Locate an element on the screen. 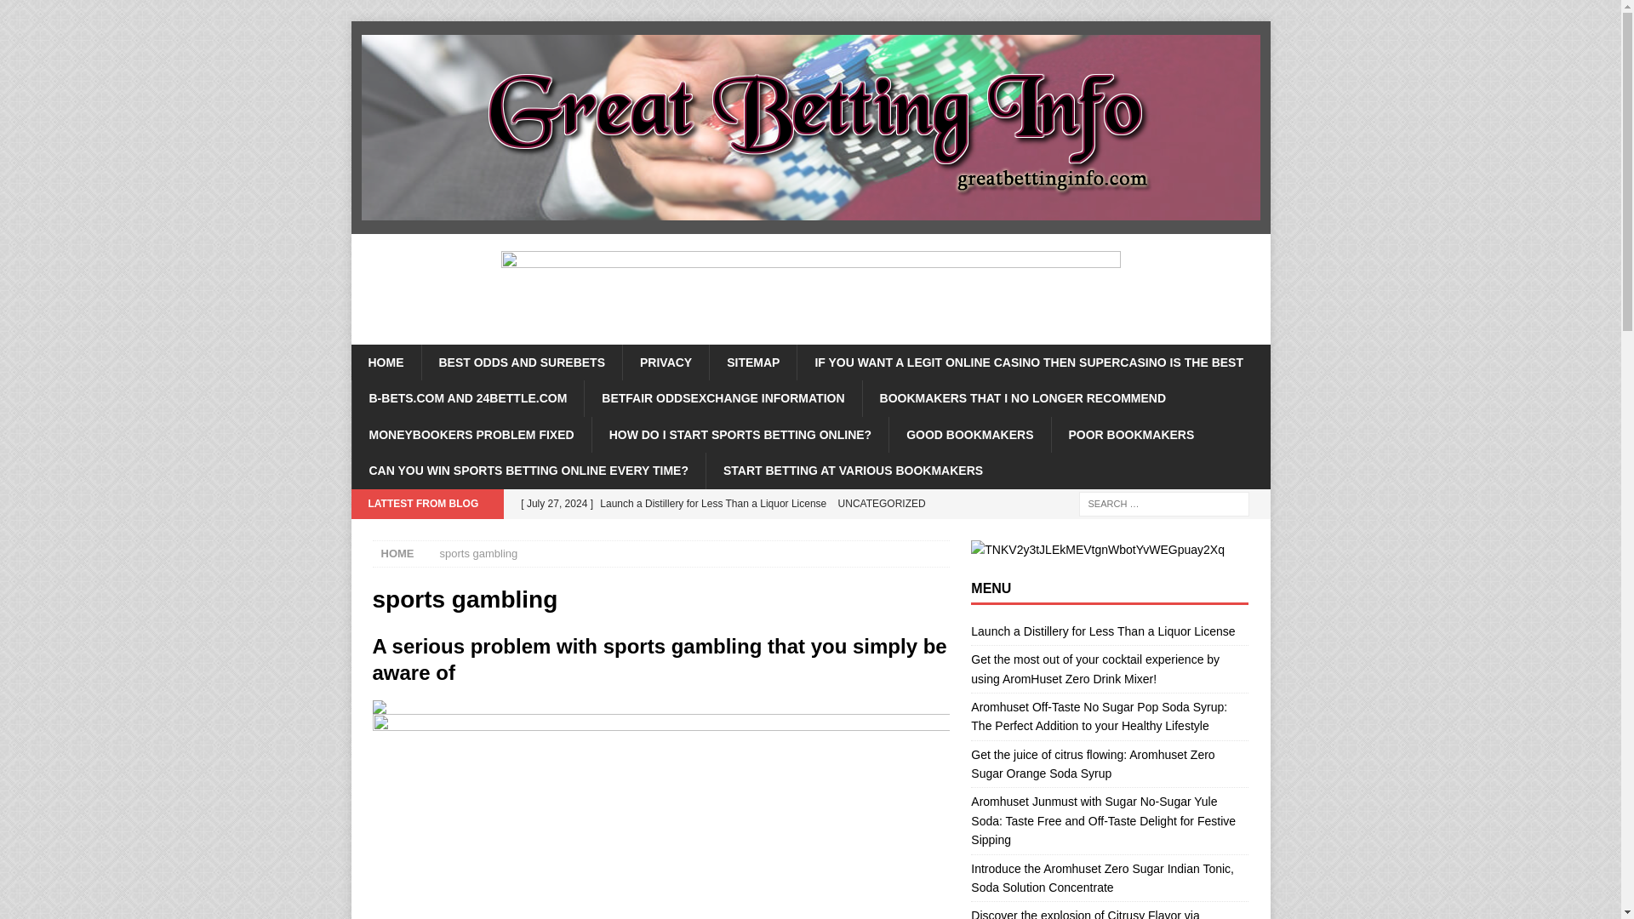 The width and height of the screenshot is (1634, 919). GOOD BOOKMAKERS is located at coordinates (969, 435).